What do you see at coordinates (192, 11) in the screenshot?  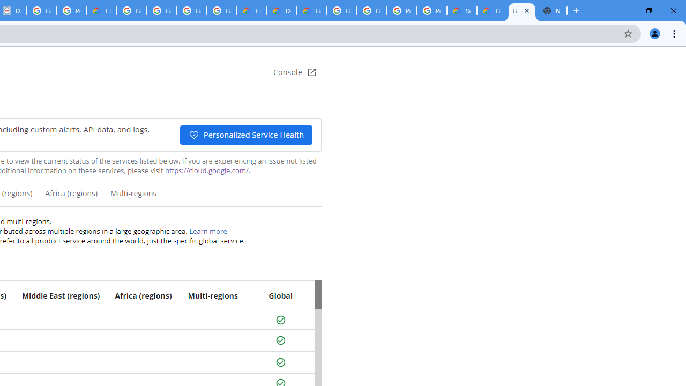 I see `Google Workspace - Specific Terms` at bounding box center [192, 11].